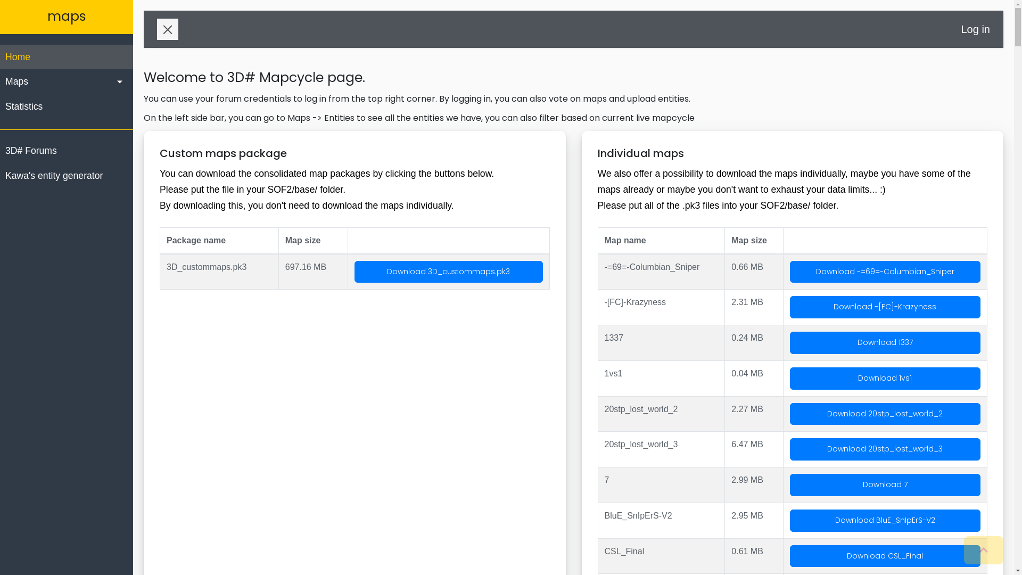  I want to click on Download -[FC]-Krazyness, so click(885, 307).